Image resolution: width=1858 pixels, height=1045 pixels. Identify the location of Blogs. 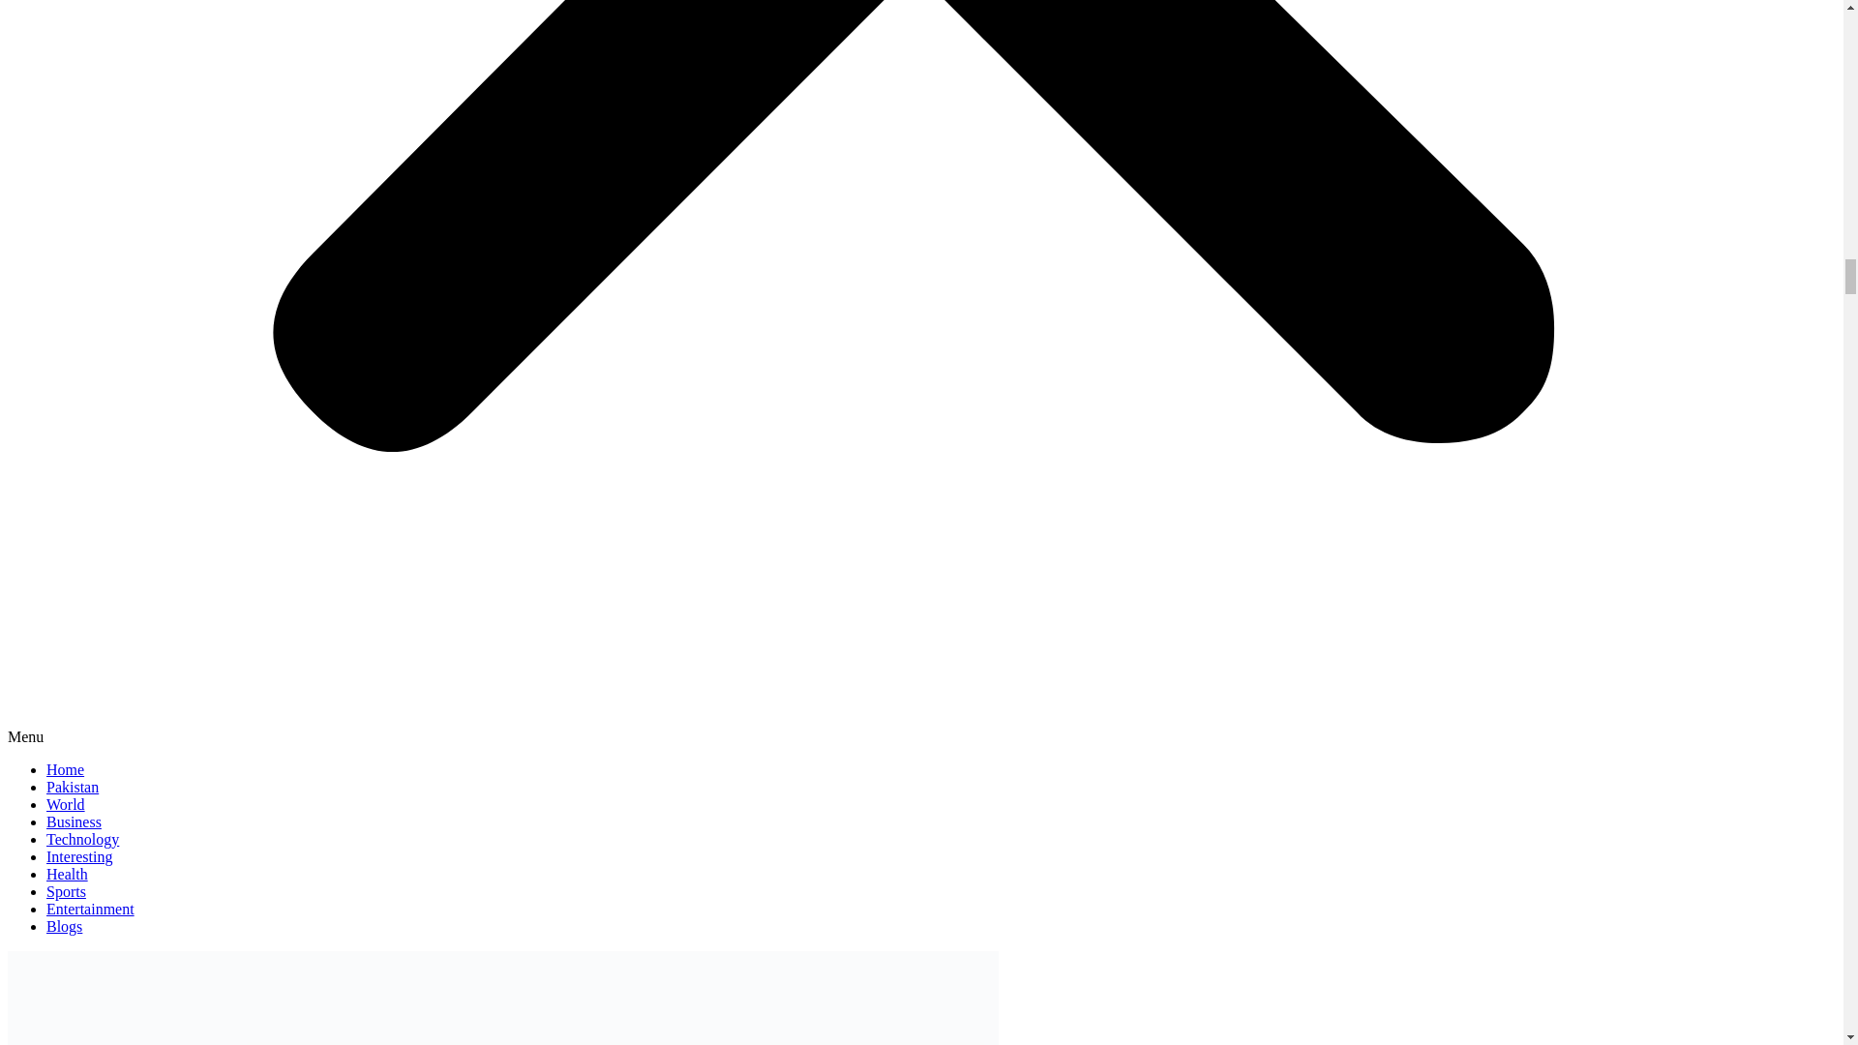
(64, 926).